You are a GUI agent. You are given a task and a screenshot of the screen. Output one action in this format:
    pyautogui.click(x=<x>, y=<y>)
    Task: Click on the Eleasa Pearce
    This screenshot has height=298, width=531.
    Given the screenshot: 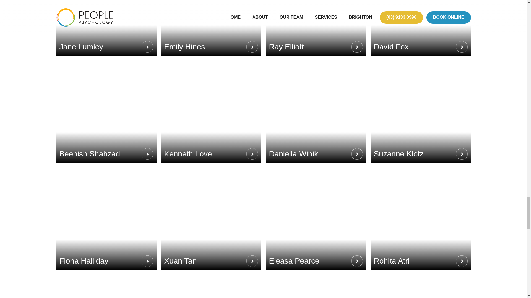 What is the action you would take?
    pyautogui.click(x=316, y=219)
    